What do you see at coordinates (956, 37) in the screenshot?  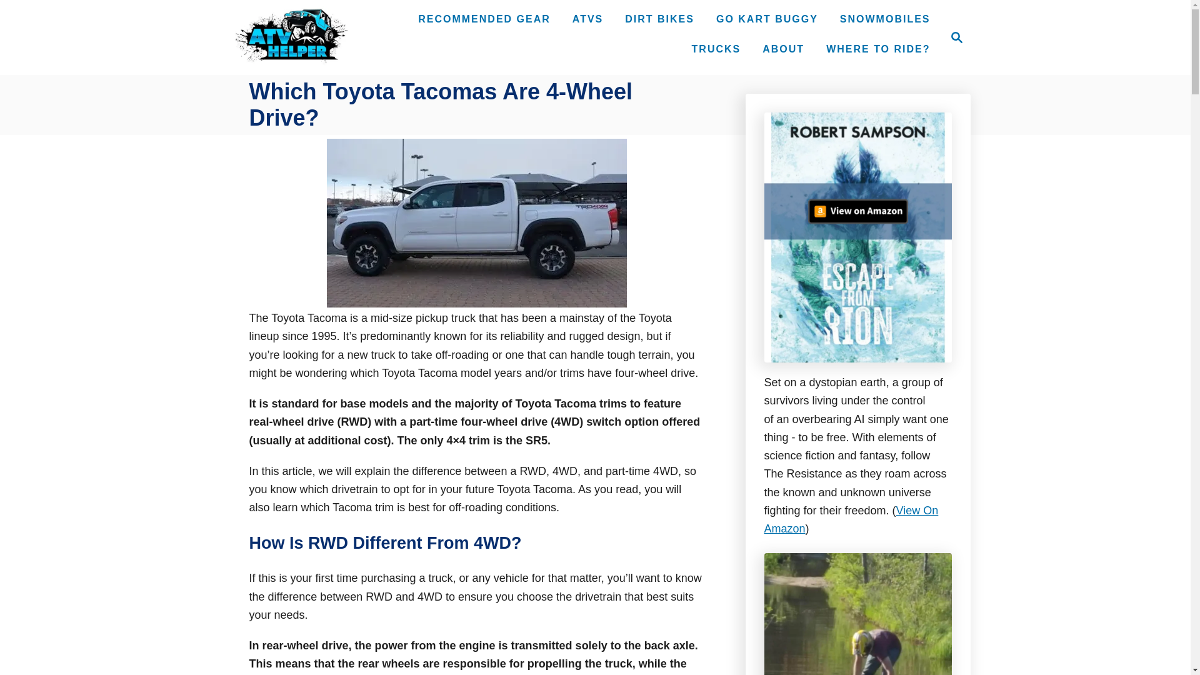 I see `SNOWMOBILES` at bounding box center [956, 37].